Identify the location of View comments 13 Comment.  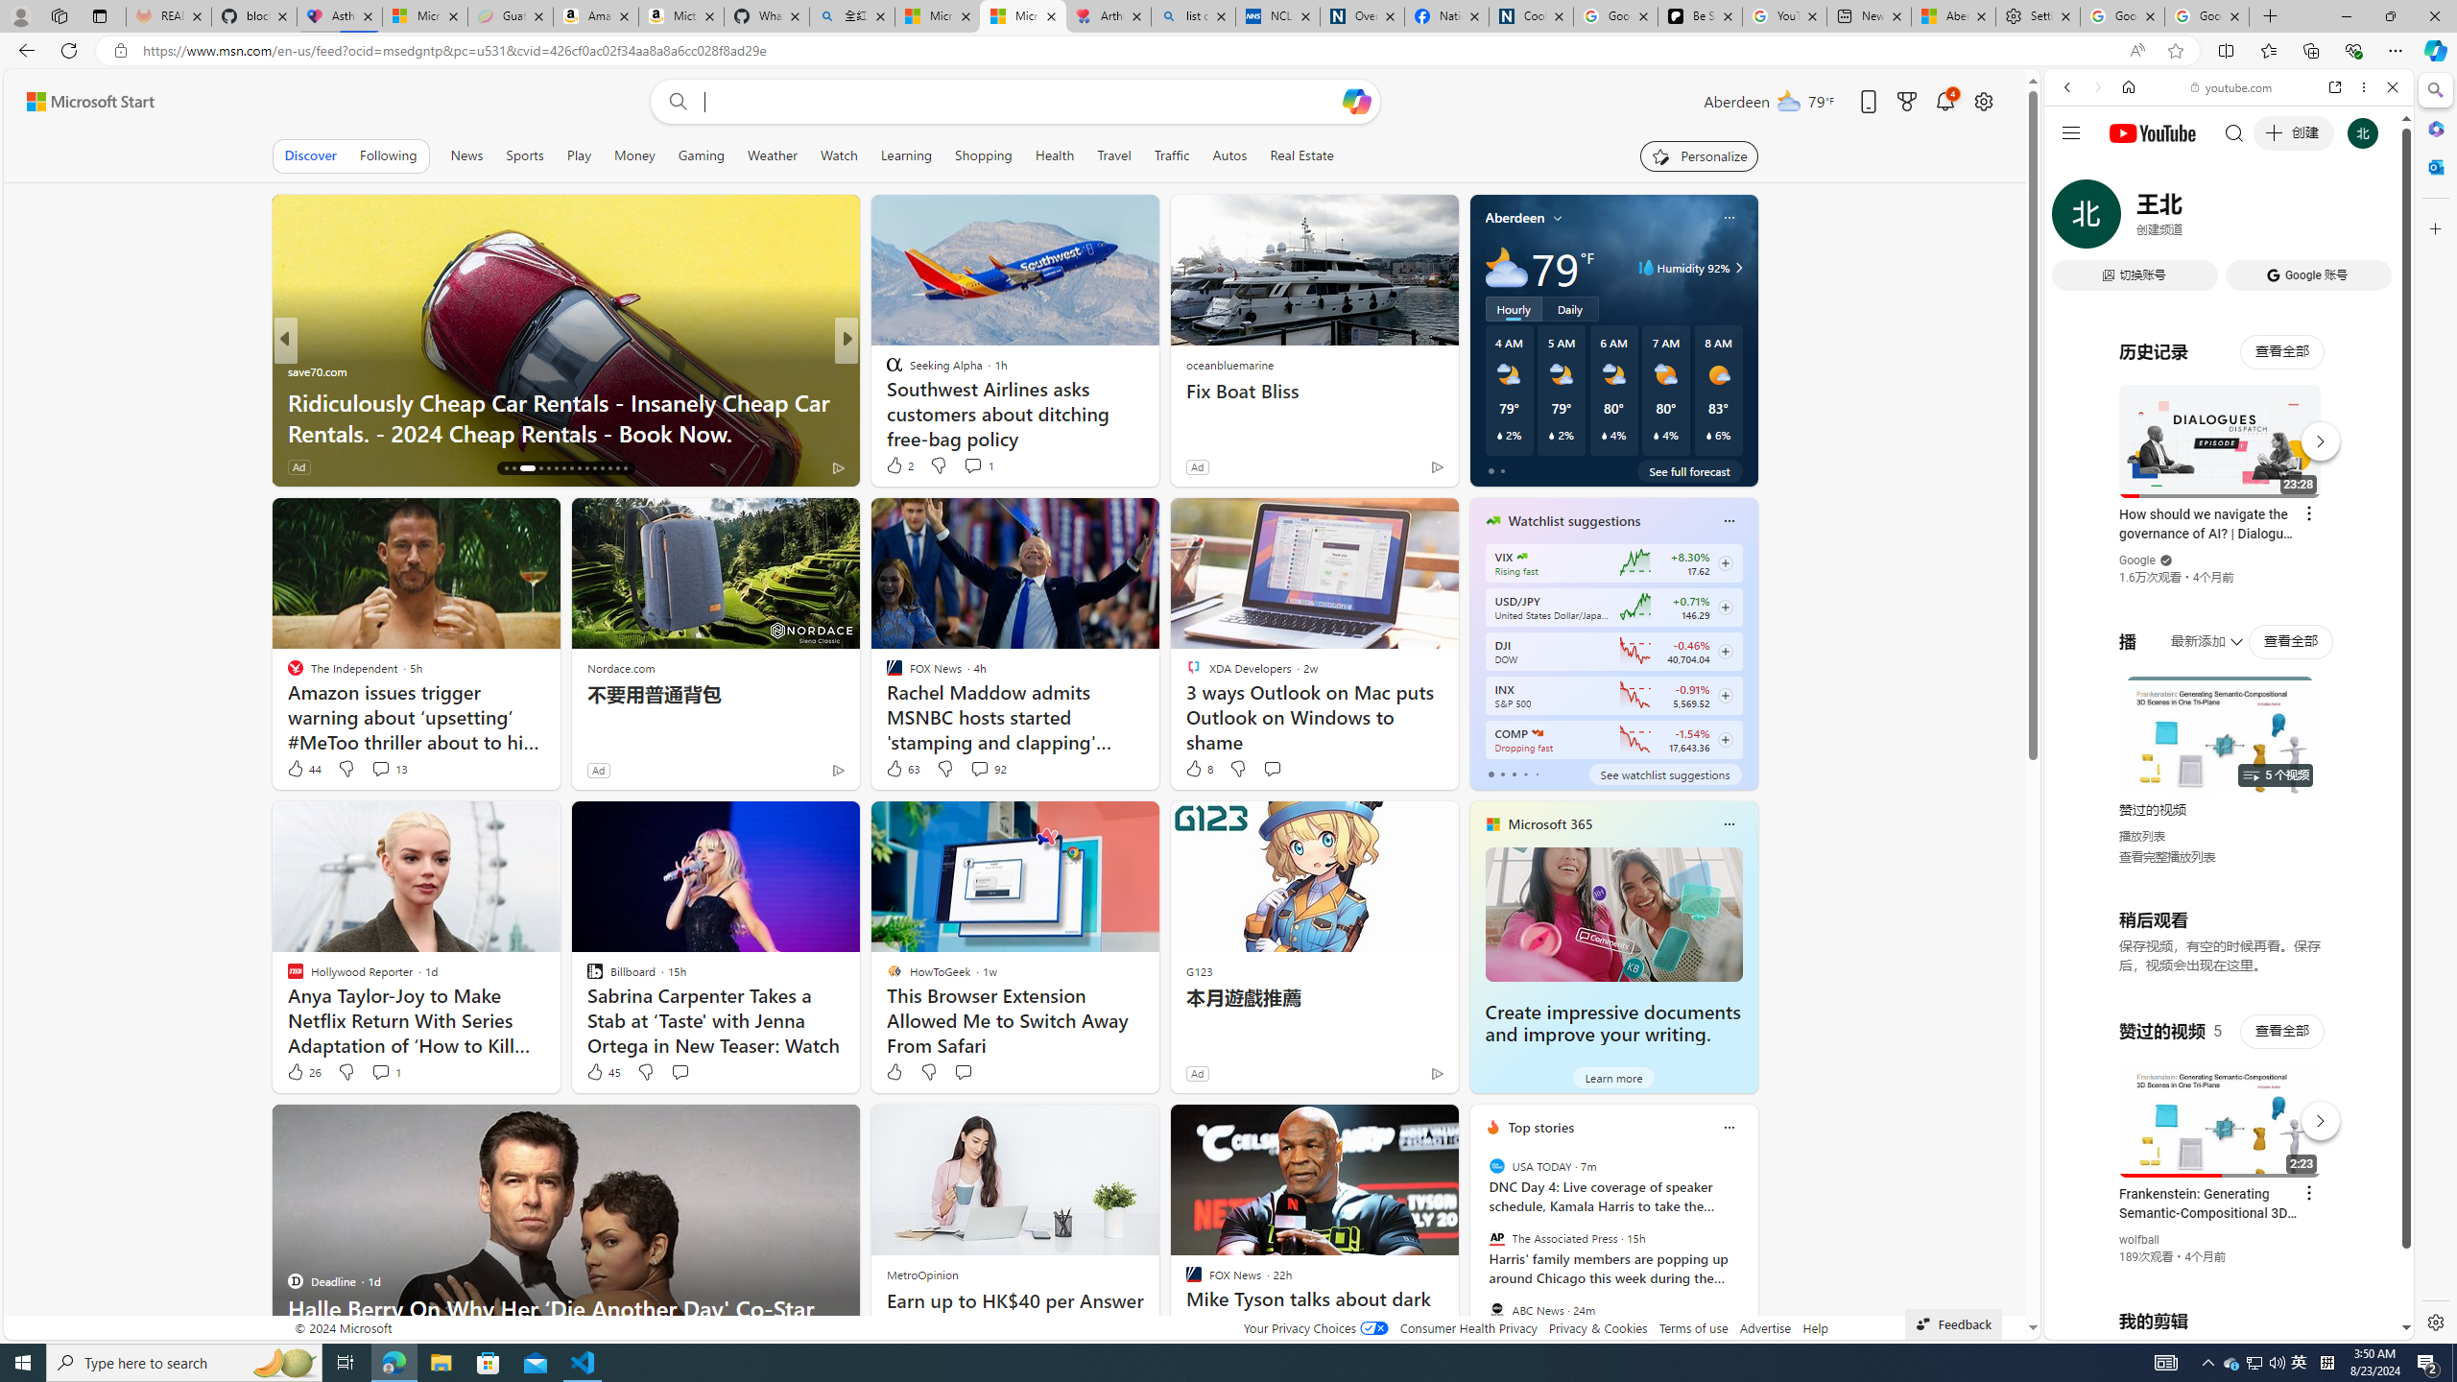
(380, 768).